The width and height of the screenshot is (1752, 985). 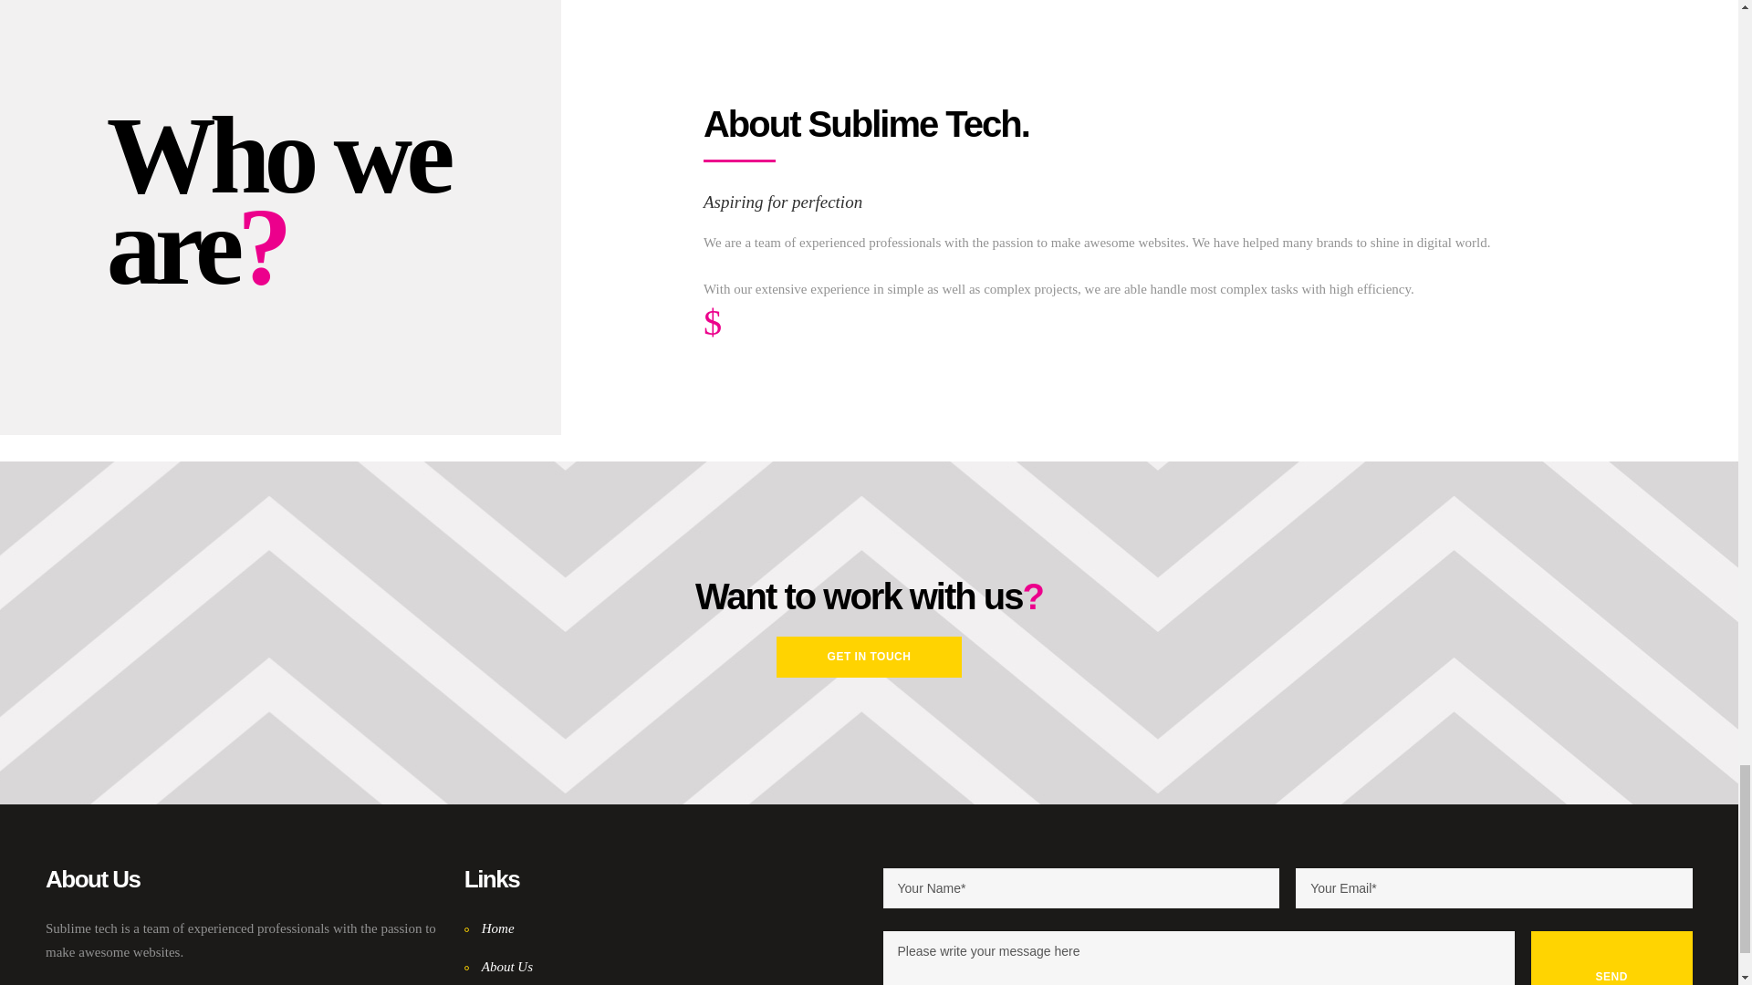 I want to click on Home, so click(x=489, y=928).